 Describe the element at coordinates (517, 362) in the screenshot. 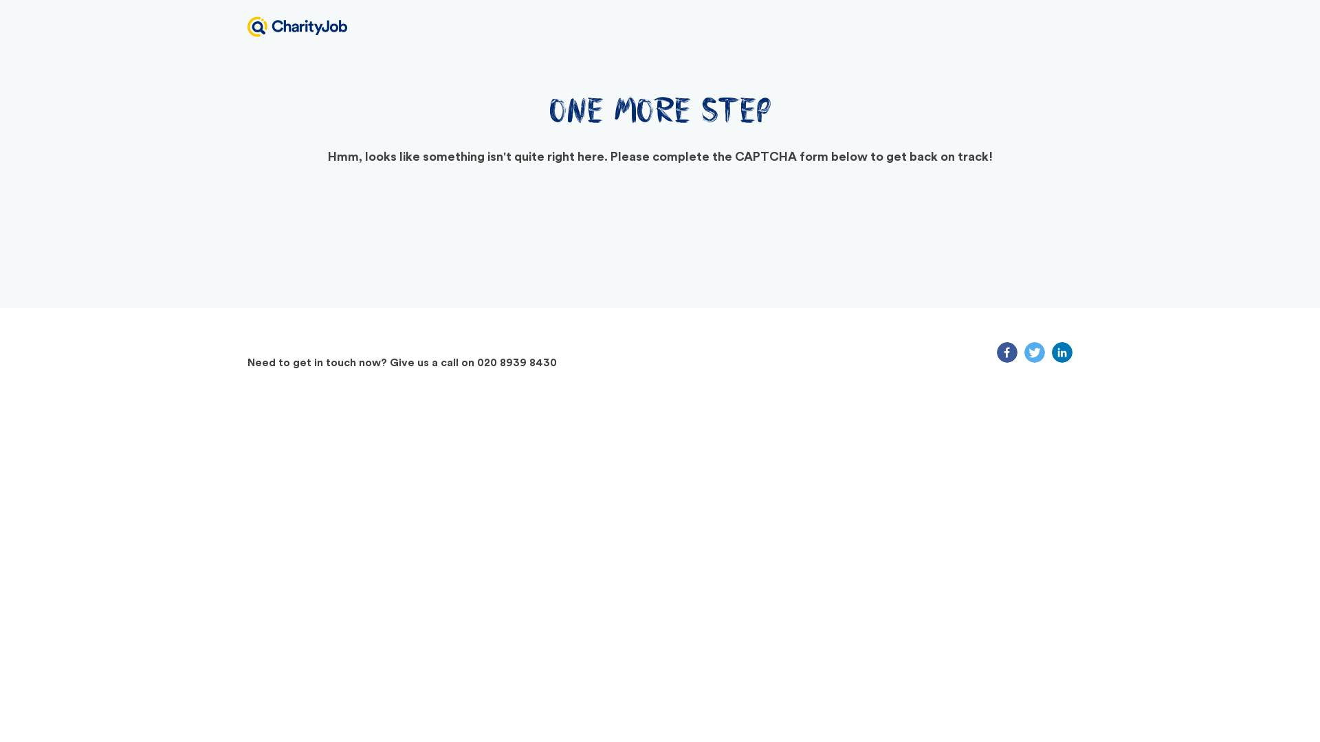

I see `020 8939 8430` at that location.